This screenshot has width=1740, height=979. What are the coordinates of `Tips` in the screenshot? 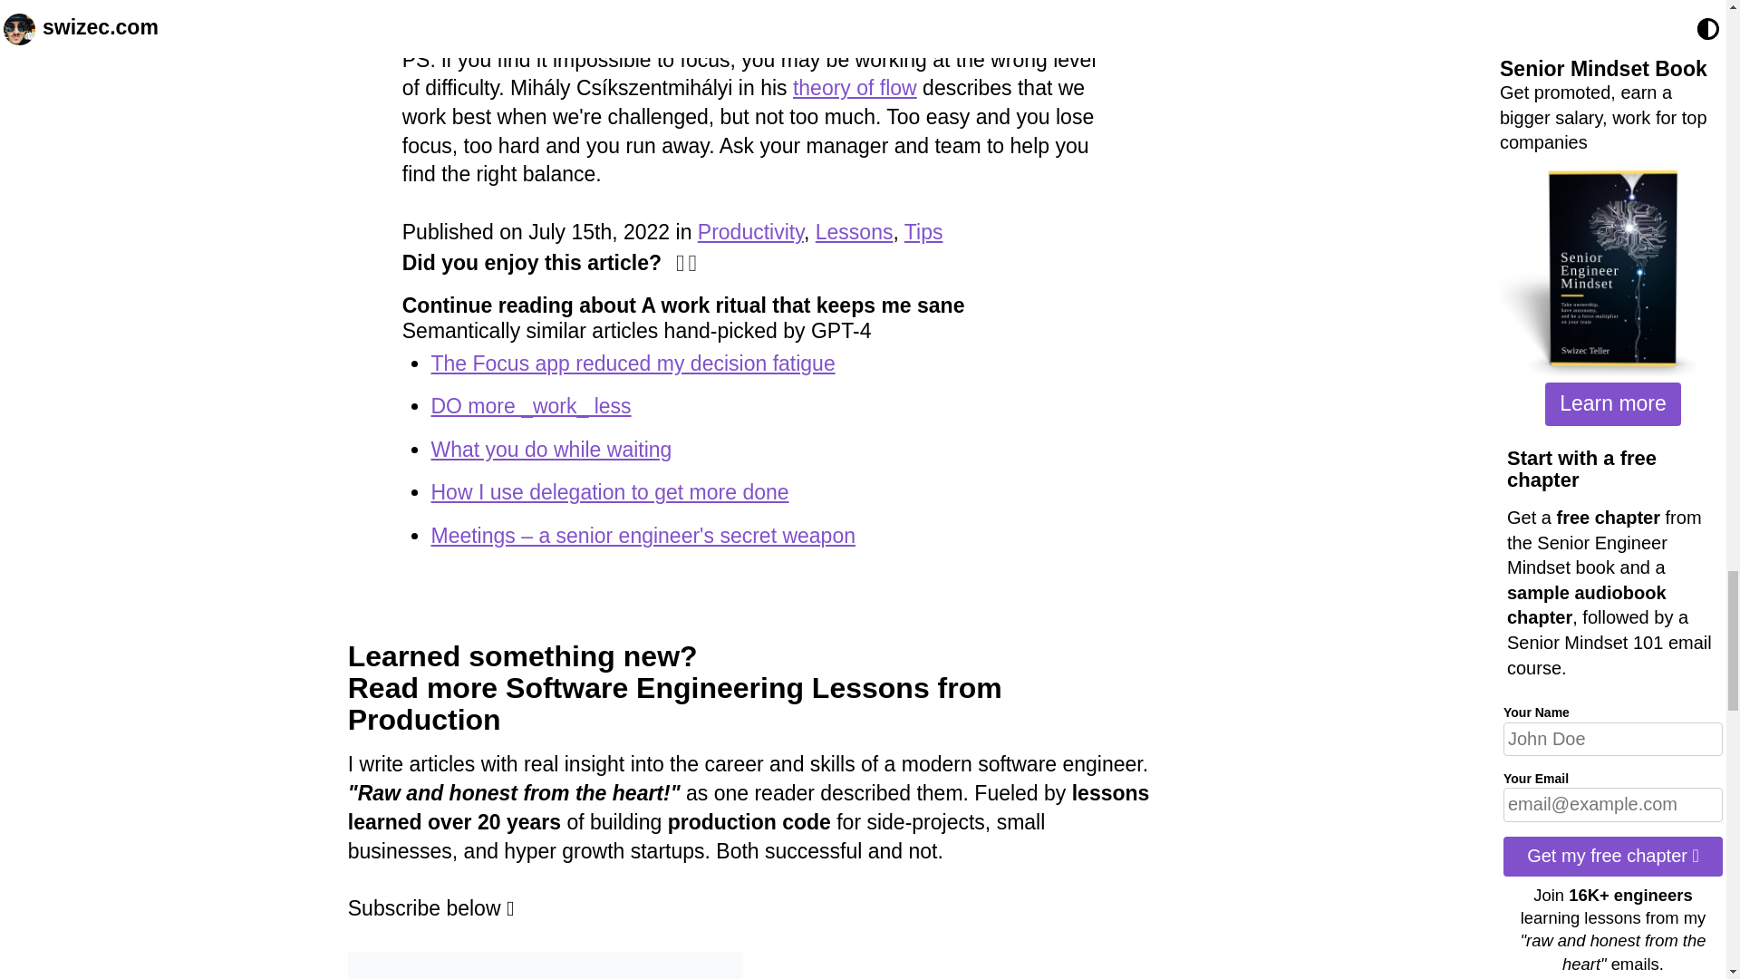 It's located at (923, 232).